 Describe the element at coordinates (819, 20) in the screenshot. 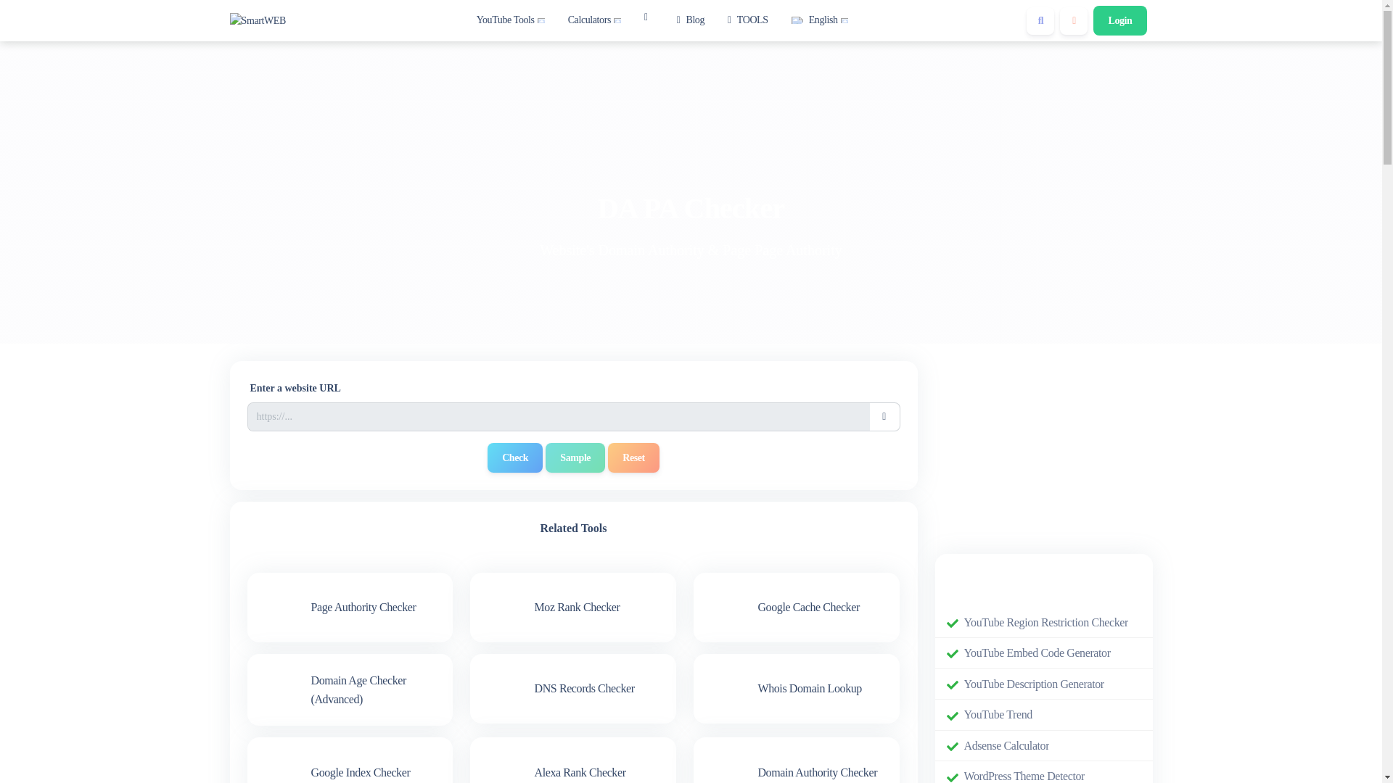

I see `English` at that location.